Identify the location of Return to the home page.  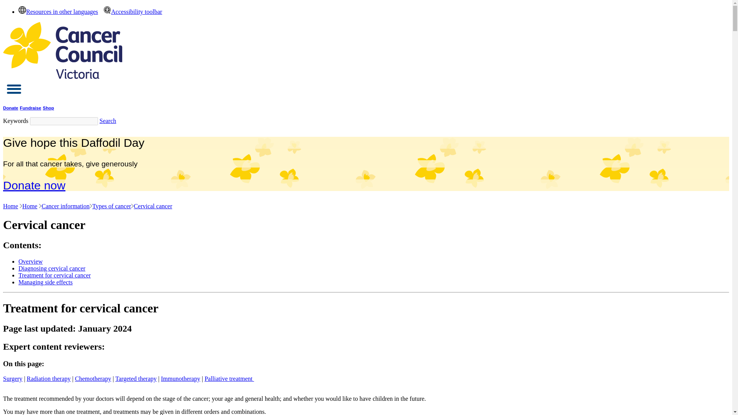
(62, 77).